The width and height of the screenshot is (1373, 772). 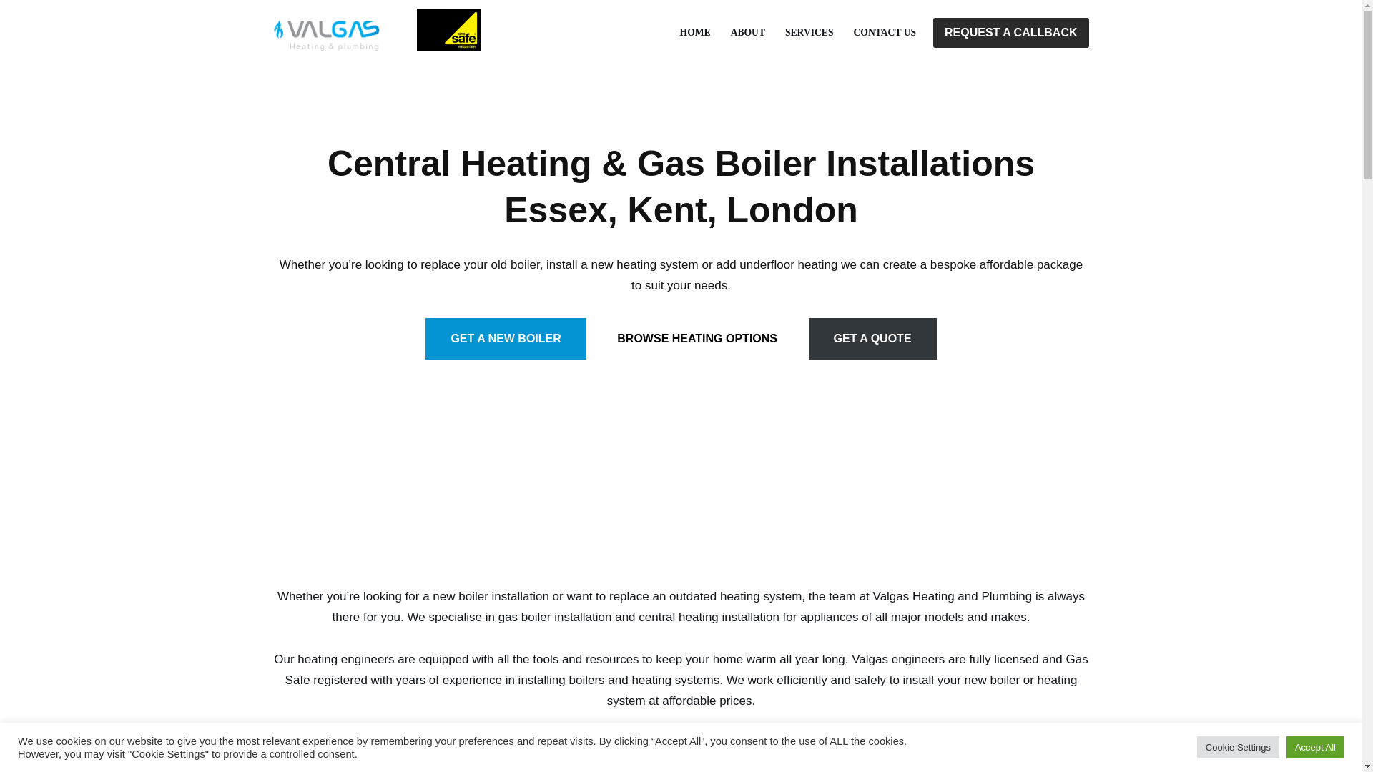 I want to click on GET A QUOTE, so click(x=872, y=339).